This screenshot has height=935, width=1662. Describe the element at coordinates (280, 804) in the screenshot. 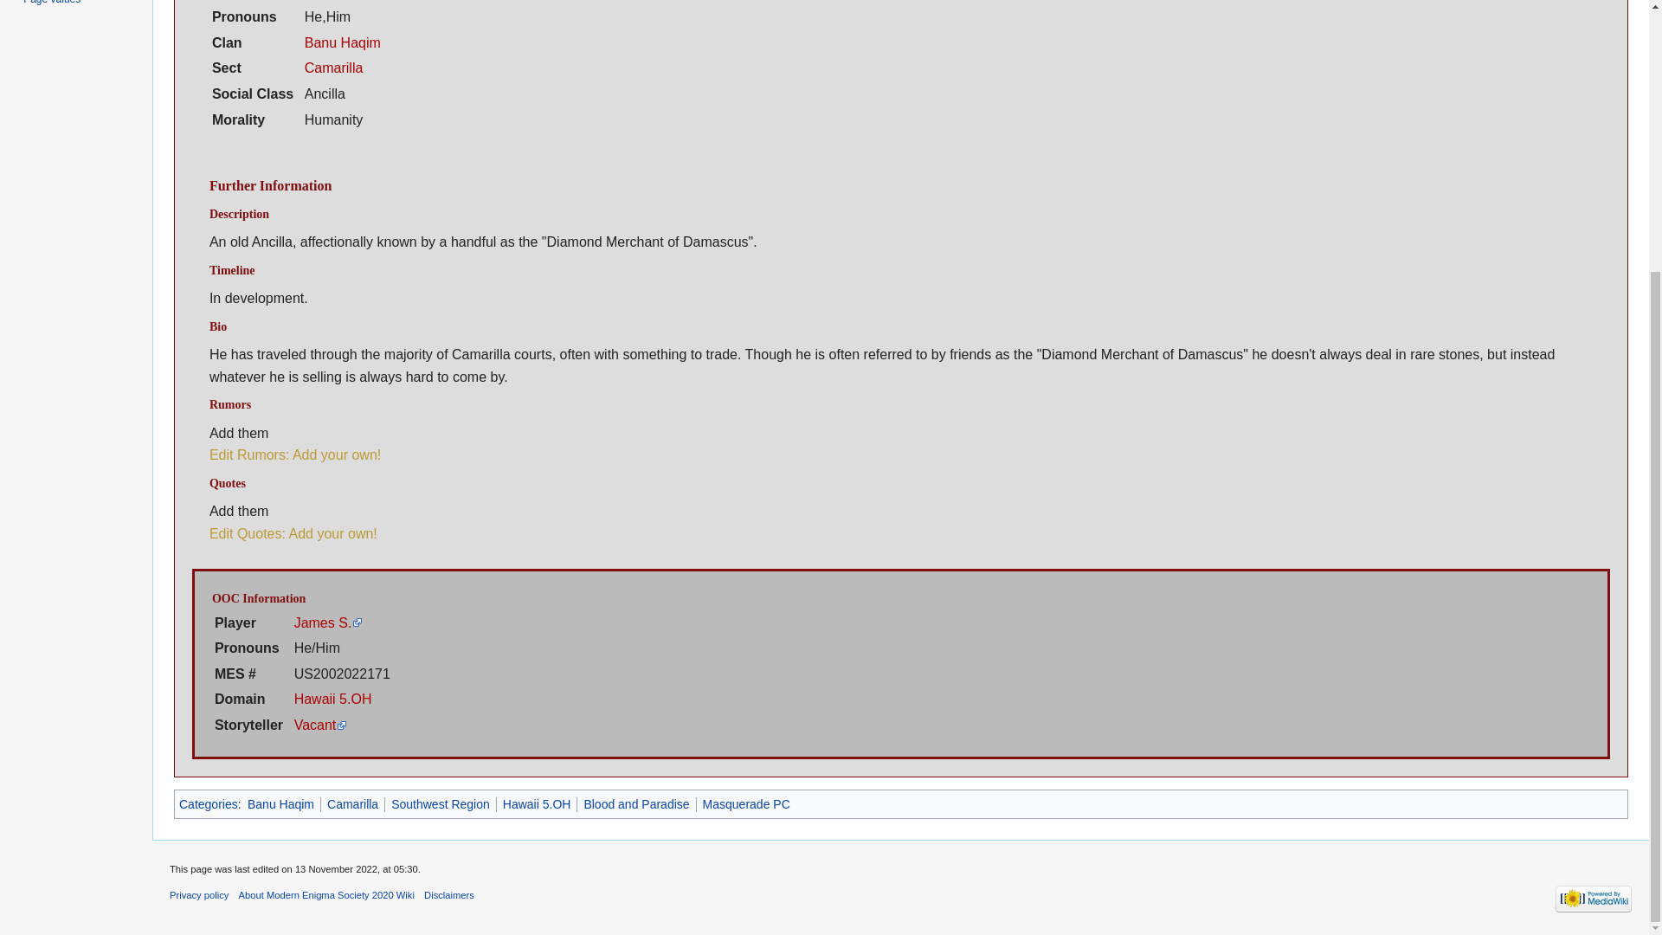

I see `Banu Haqim` at that location.